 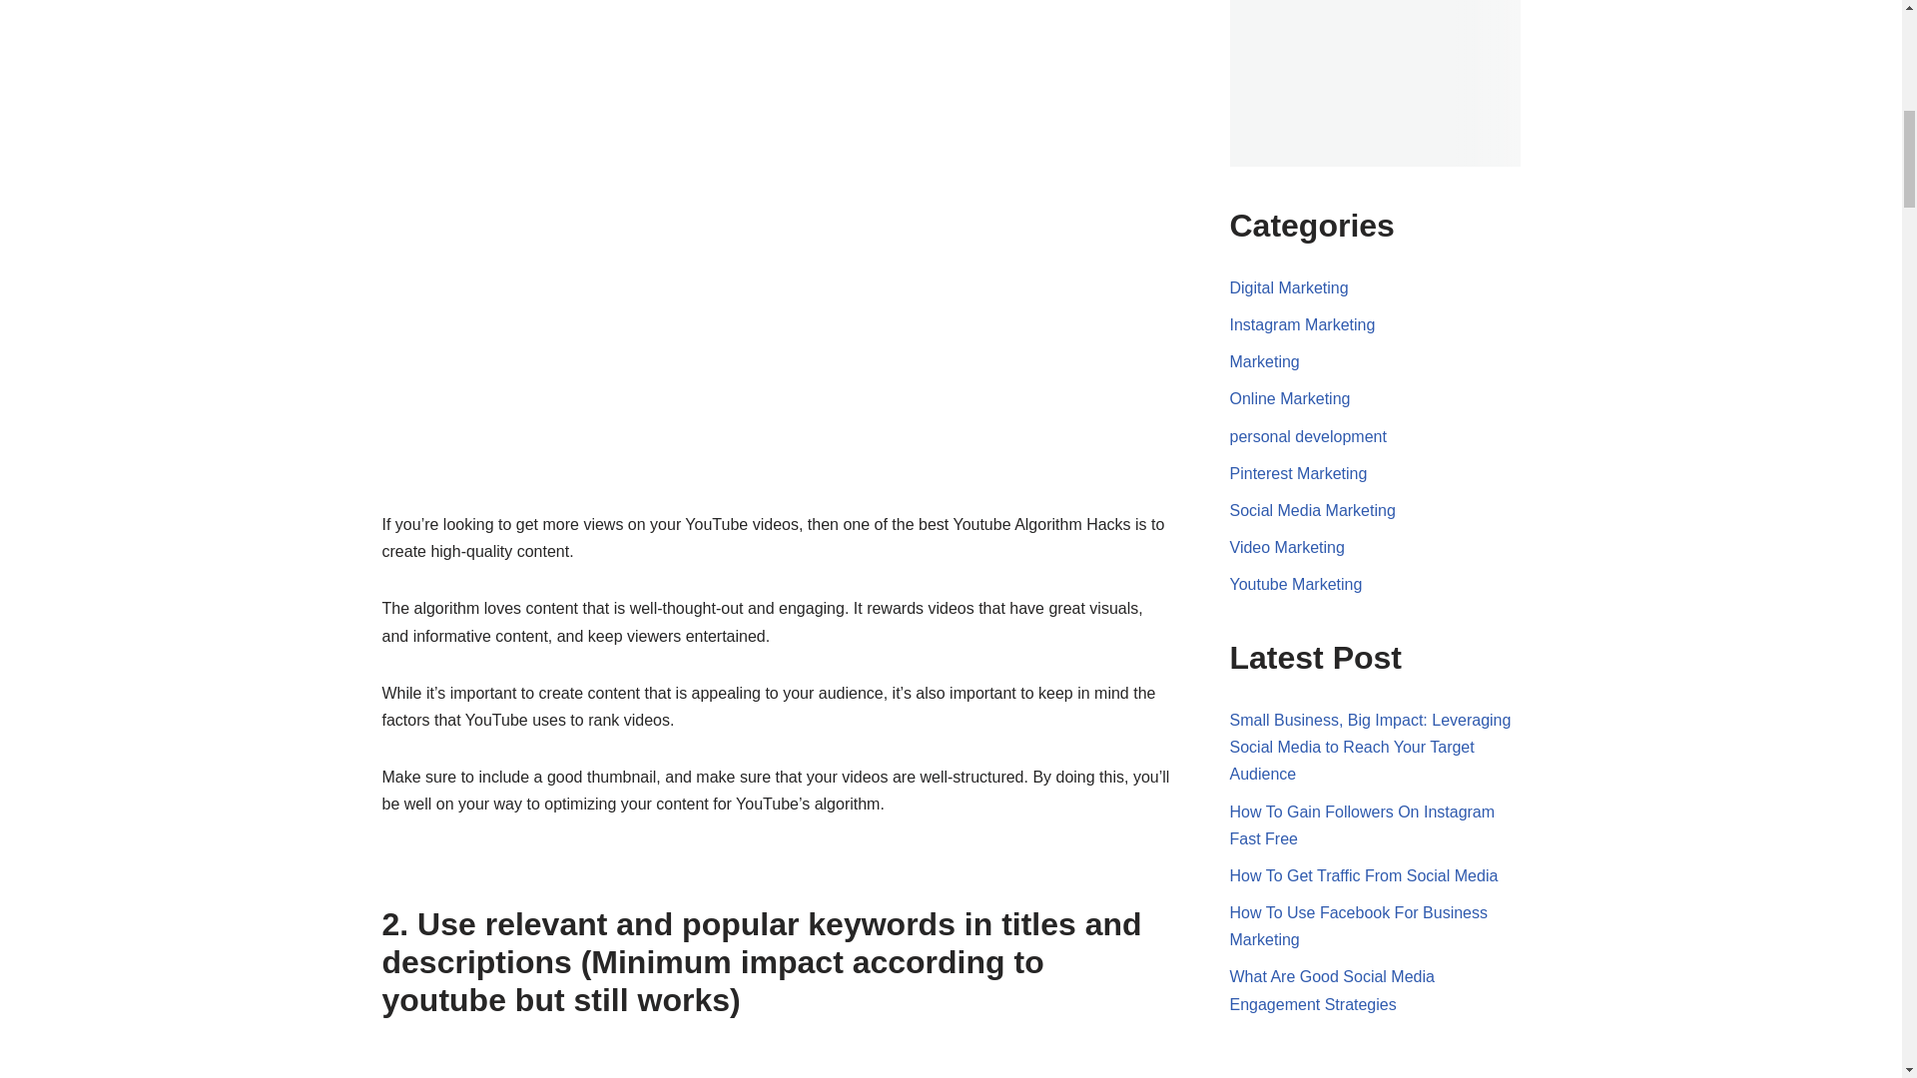 What do you see at coordinates (1290, 287) in the screenshot?
I see `Digital Marketing` at bounding box center [1290, 287].